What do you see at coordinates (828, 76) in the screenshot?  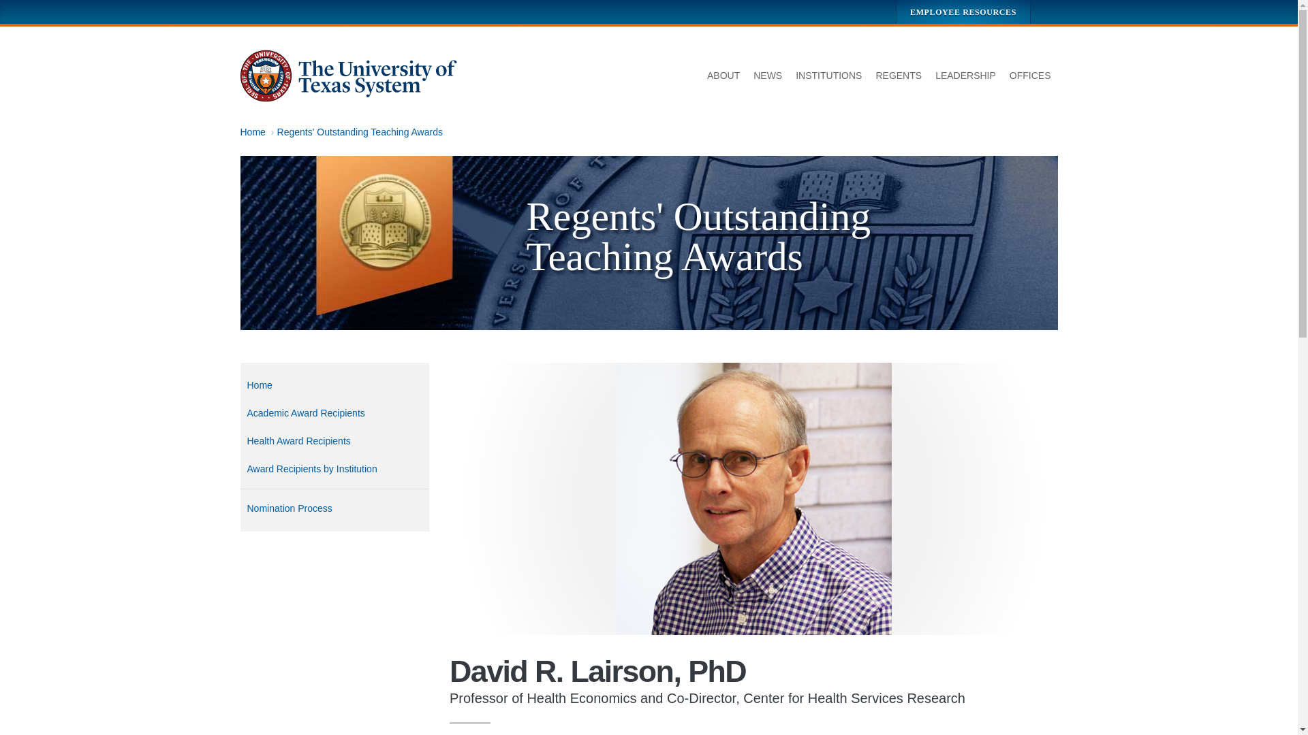 I see `INSTITUTIONS` at bounding box center [828, 76].